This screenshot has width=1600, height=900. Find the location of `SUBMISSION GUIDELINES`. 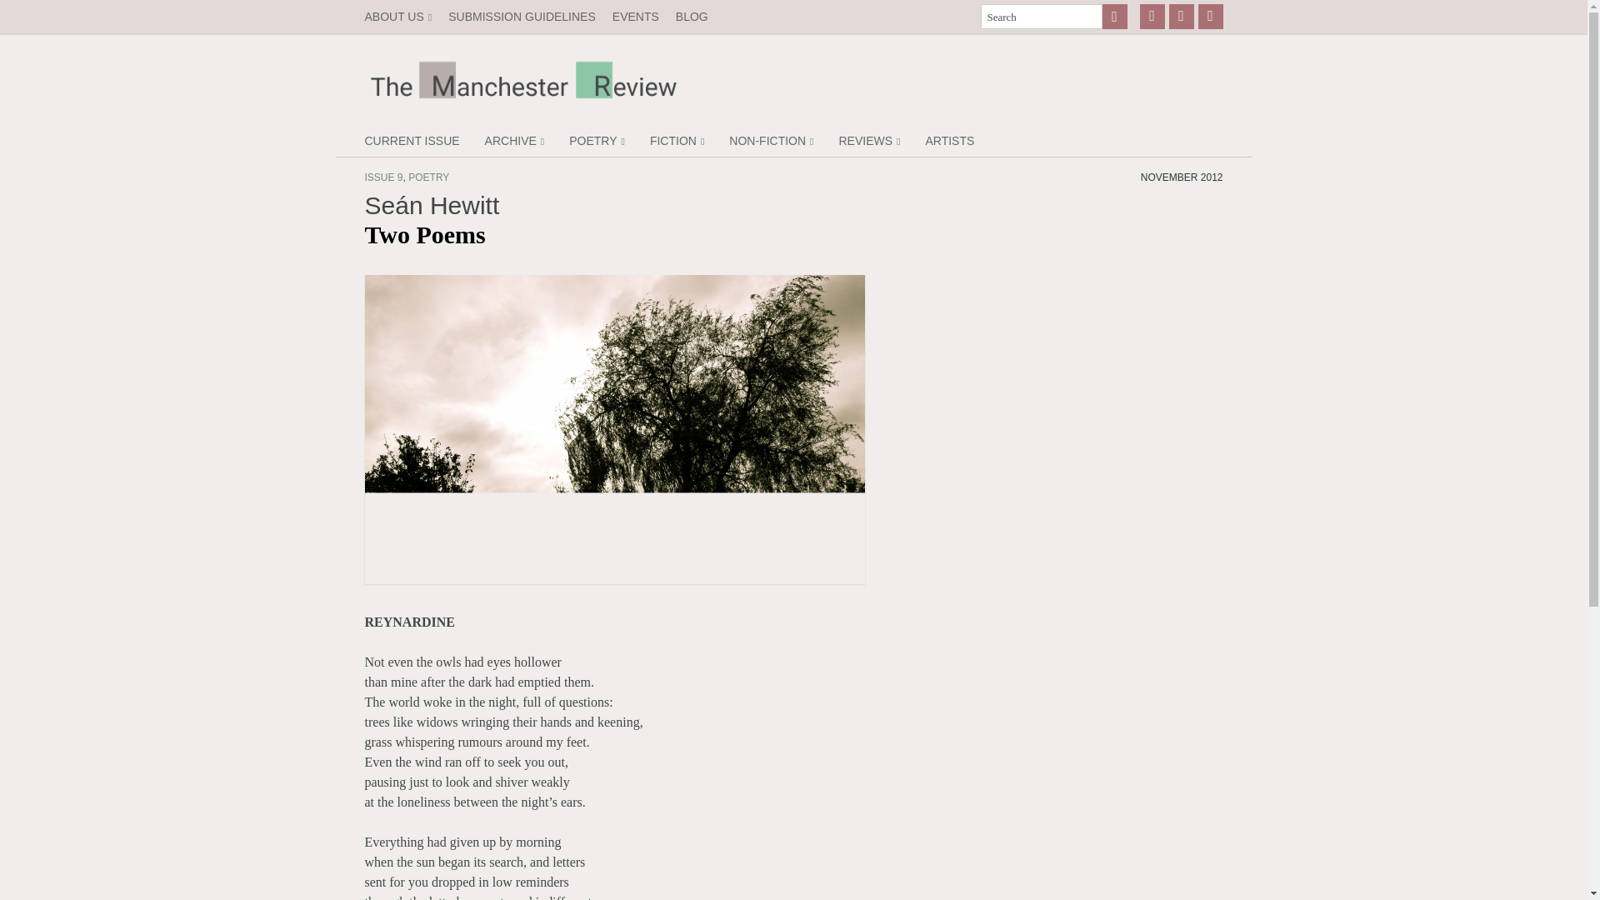

SUBMISSION GUIDELINES is located at coordinates (522, 17).